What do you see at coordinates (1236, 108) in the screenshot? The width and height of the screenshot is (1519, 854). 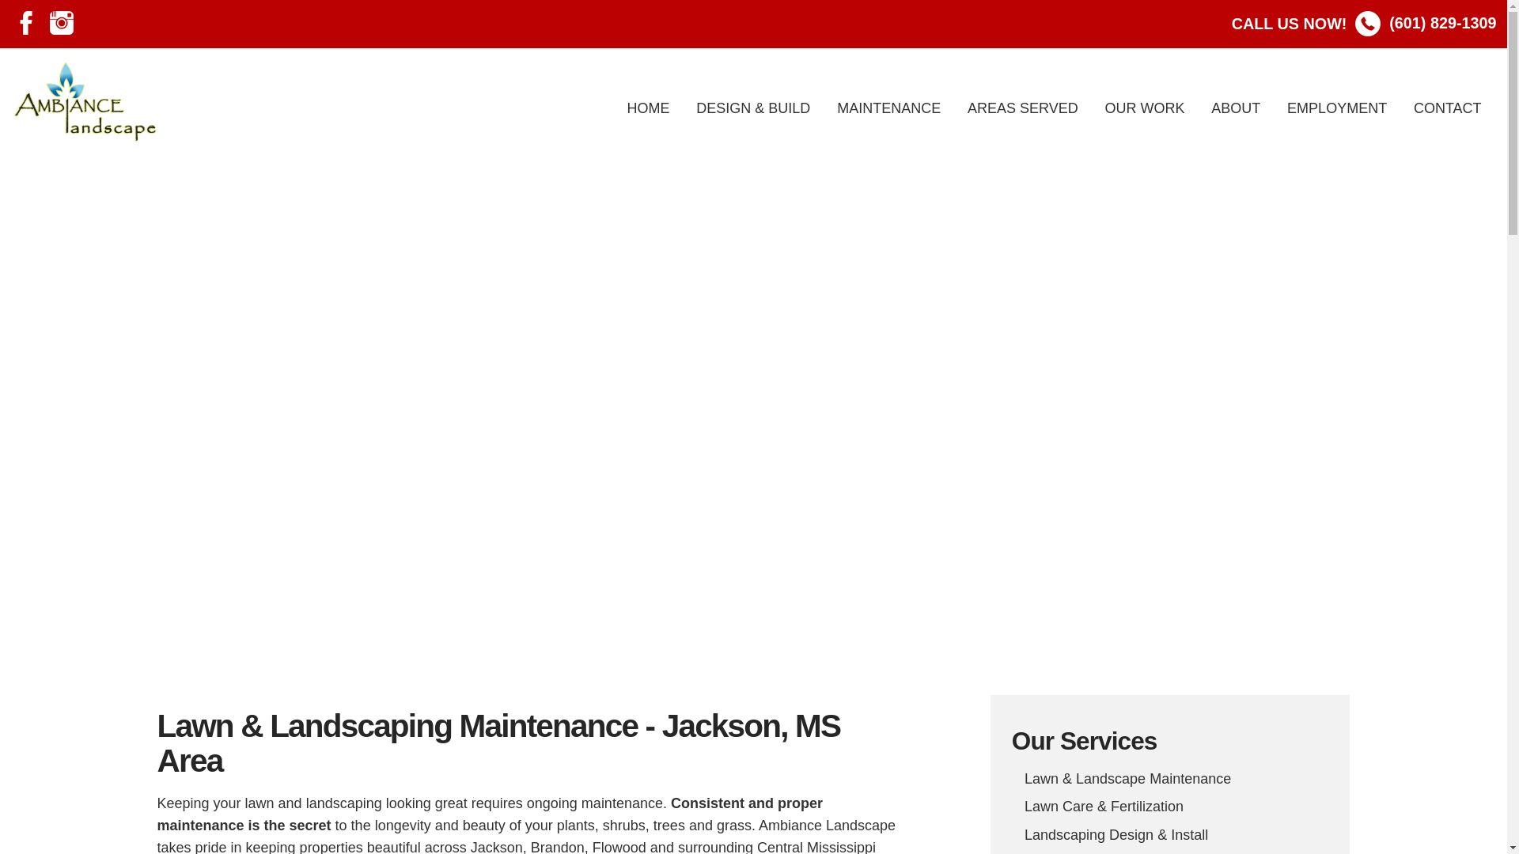 I see `ABOUT` at bounding box center [1236, 108].